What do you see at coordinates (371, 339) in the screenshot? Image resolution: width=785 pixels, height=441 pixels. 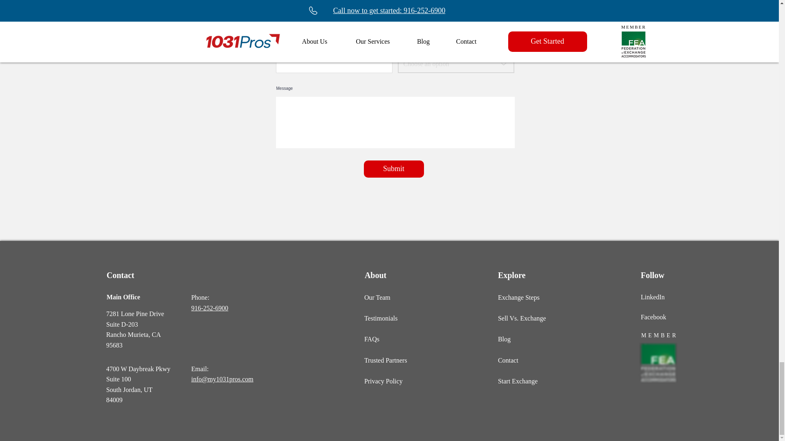 I see `FAQs` at bounding box center [371, 339].